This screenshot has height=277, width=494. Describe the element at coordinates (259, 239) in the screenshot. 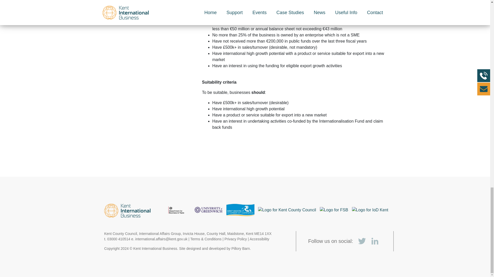

I see `Accessibility` at that location.